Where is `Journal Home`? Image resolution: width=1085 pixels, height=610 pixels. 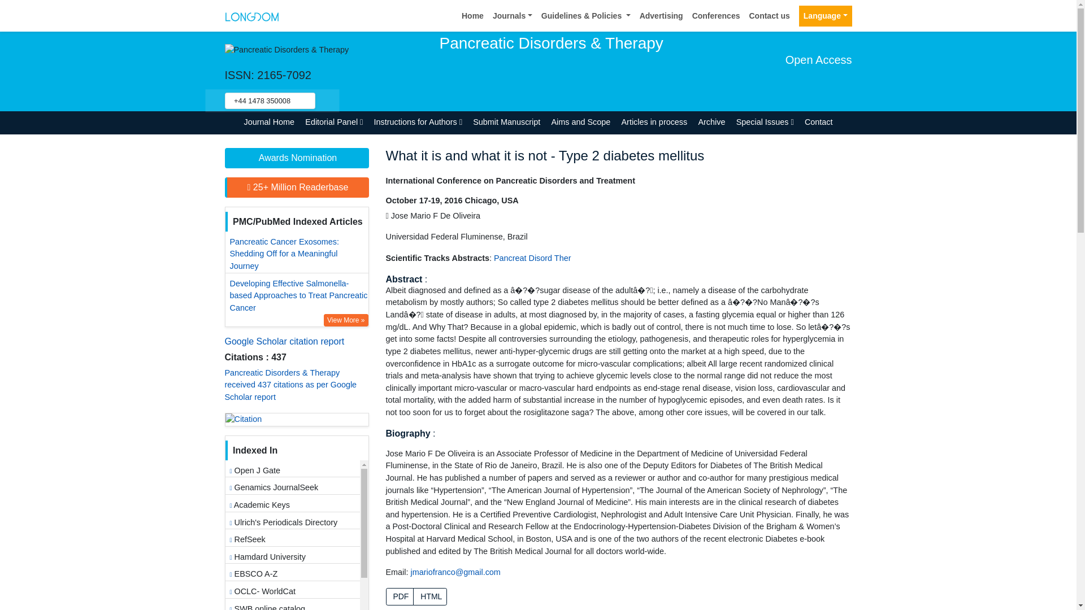 Journal Home is located at coordinates (269, 122).